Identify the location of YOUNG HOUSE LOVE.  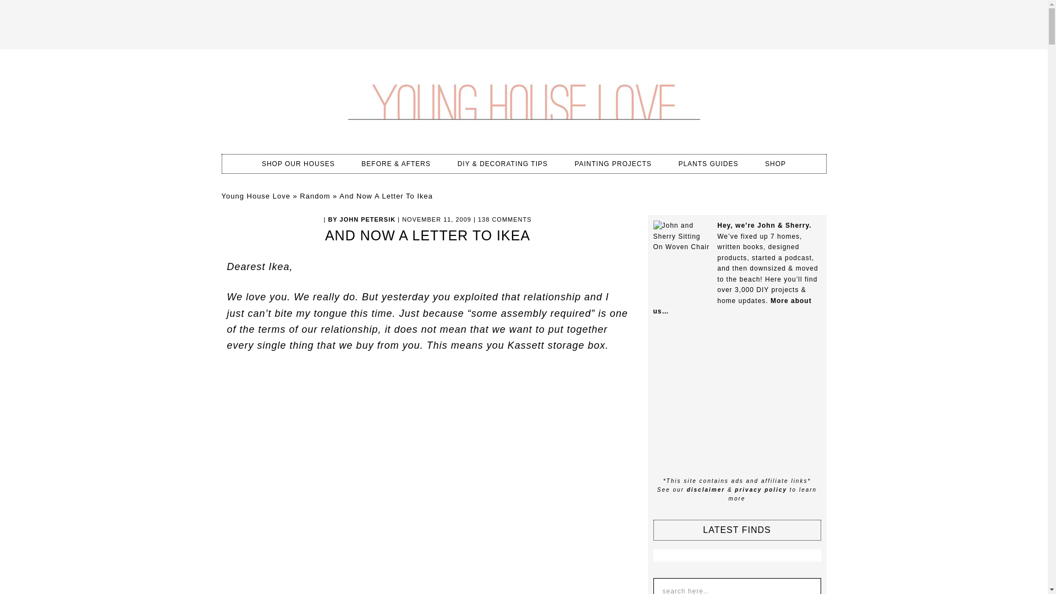
(523, 99).